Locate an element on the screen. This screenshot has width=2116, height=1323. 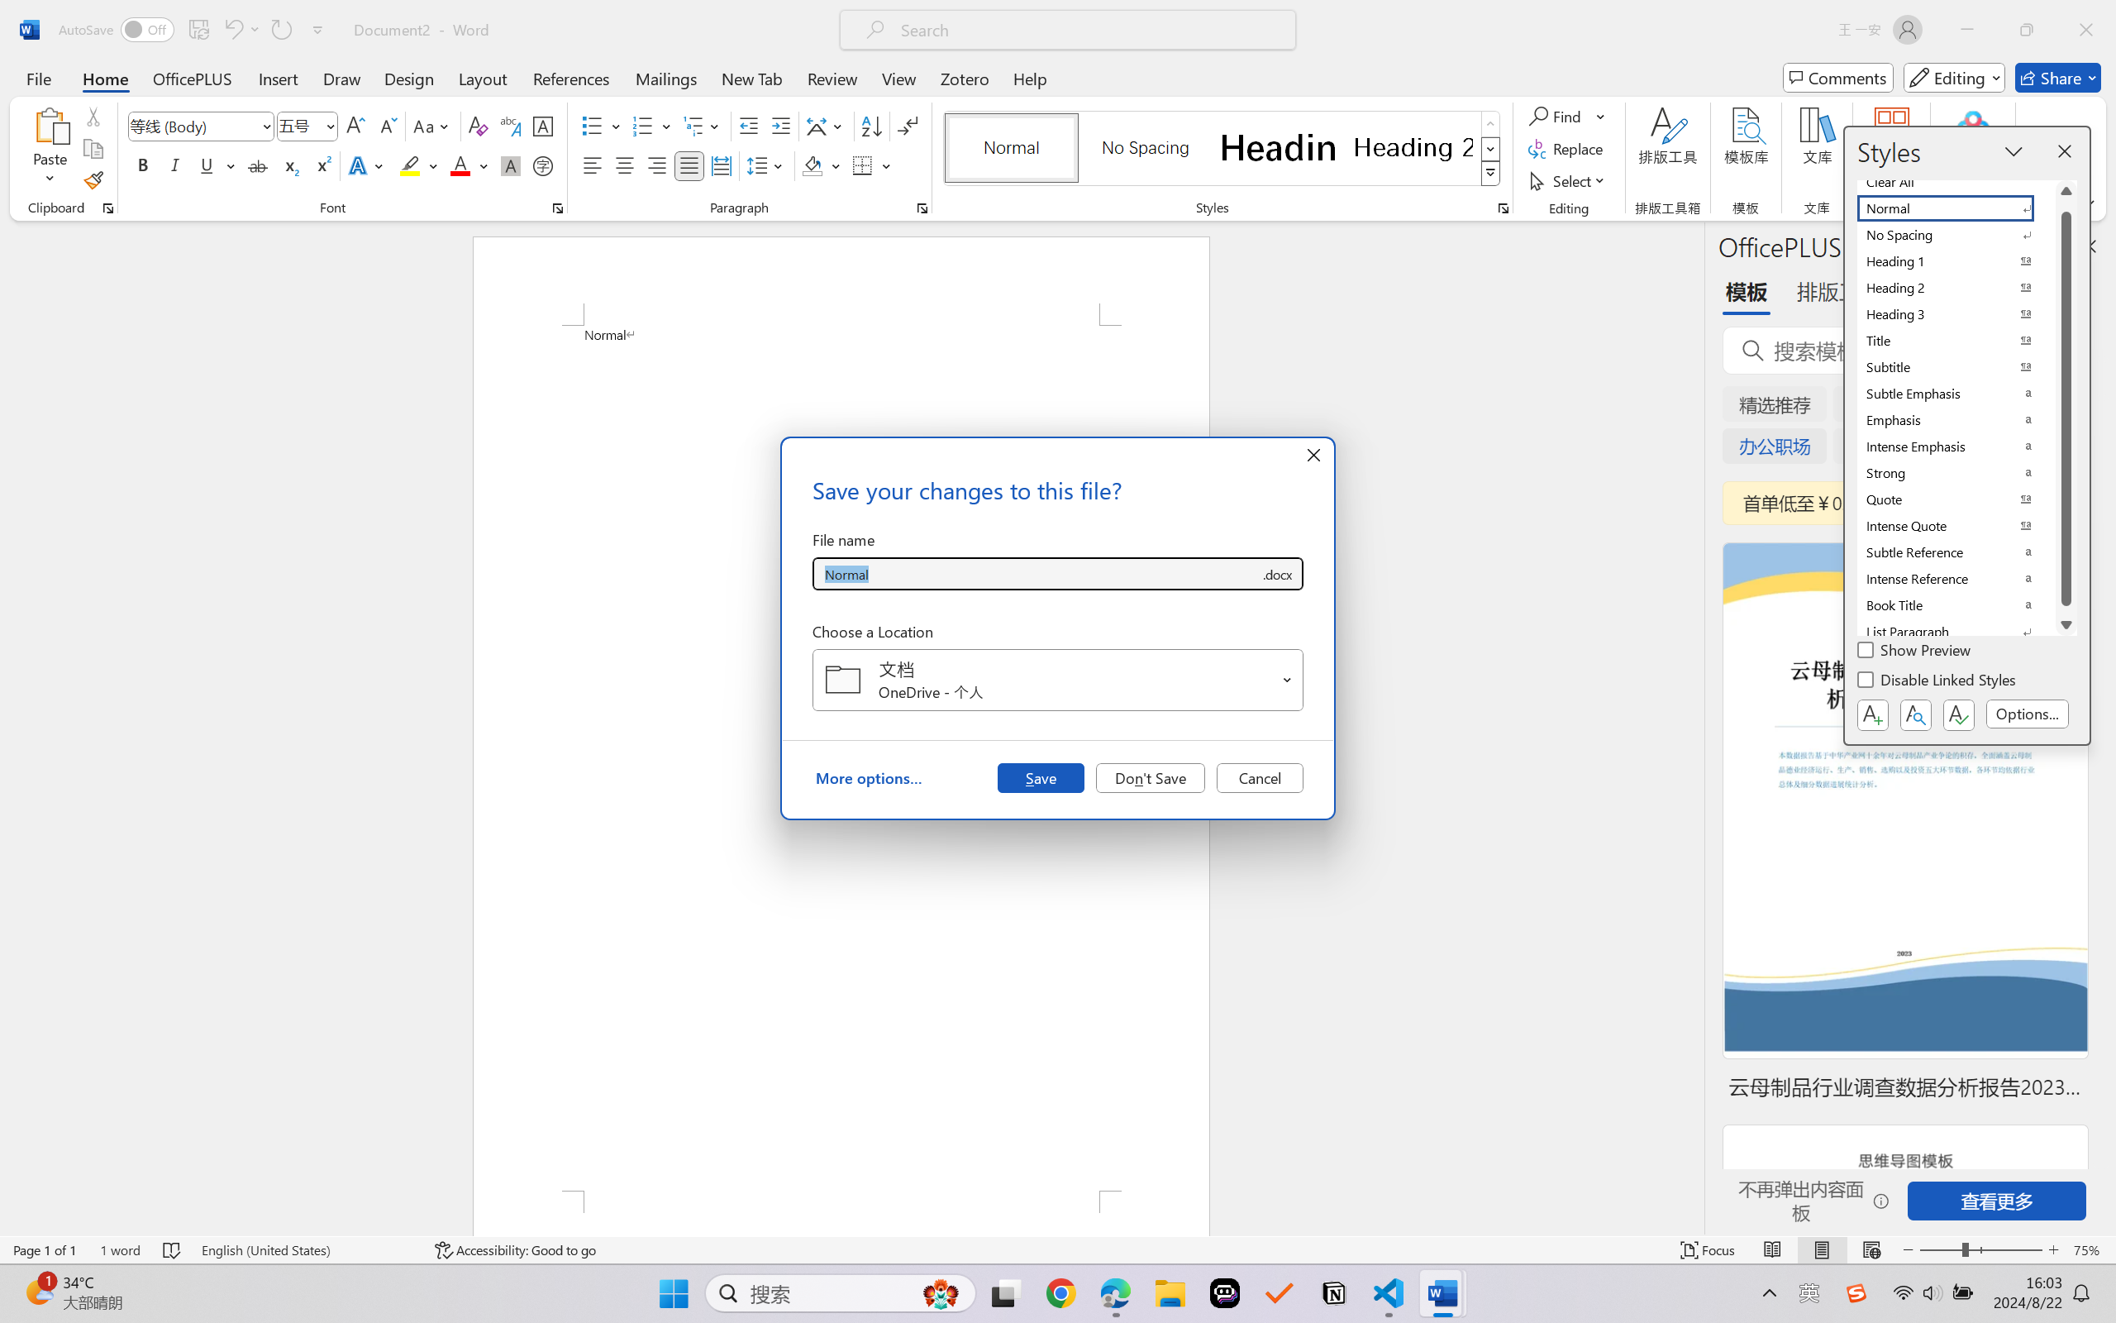
View is located at coordinates (899, 78).